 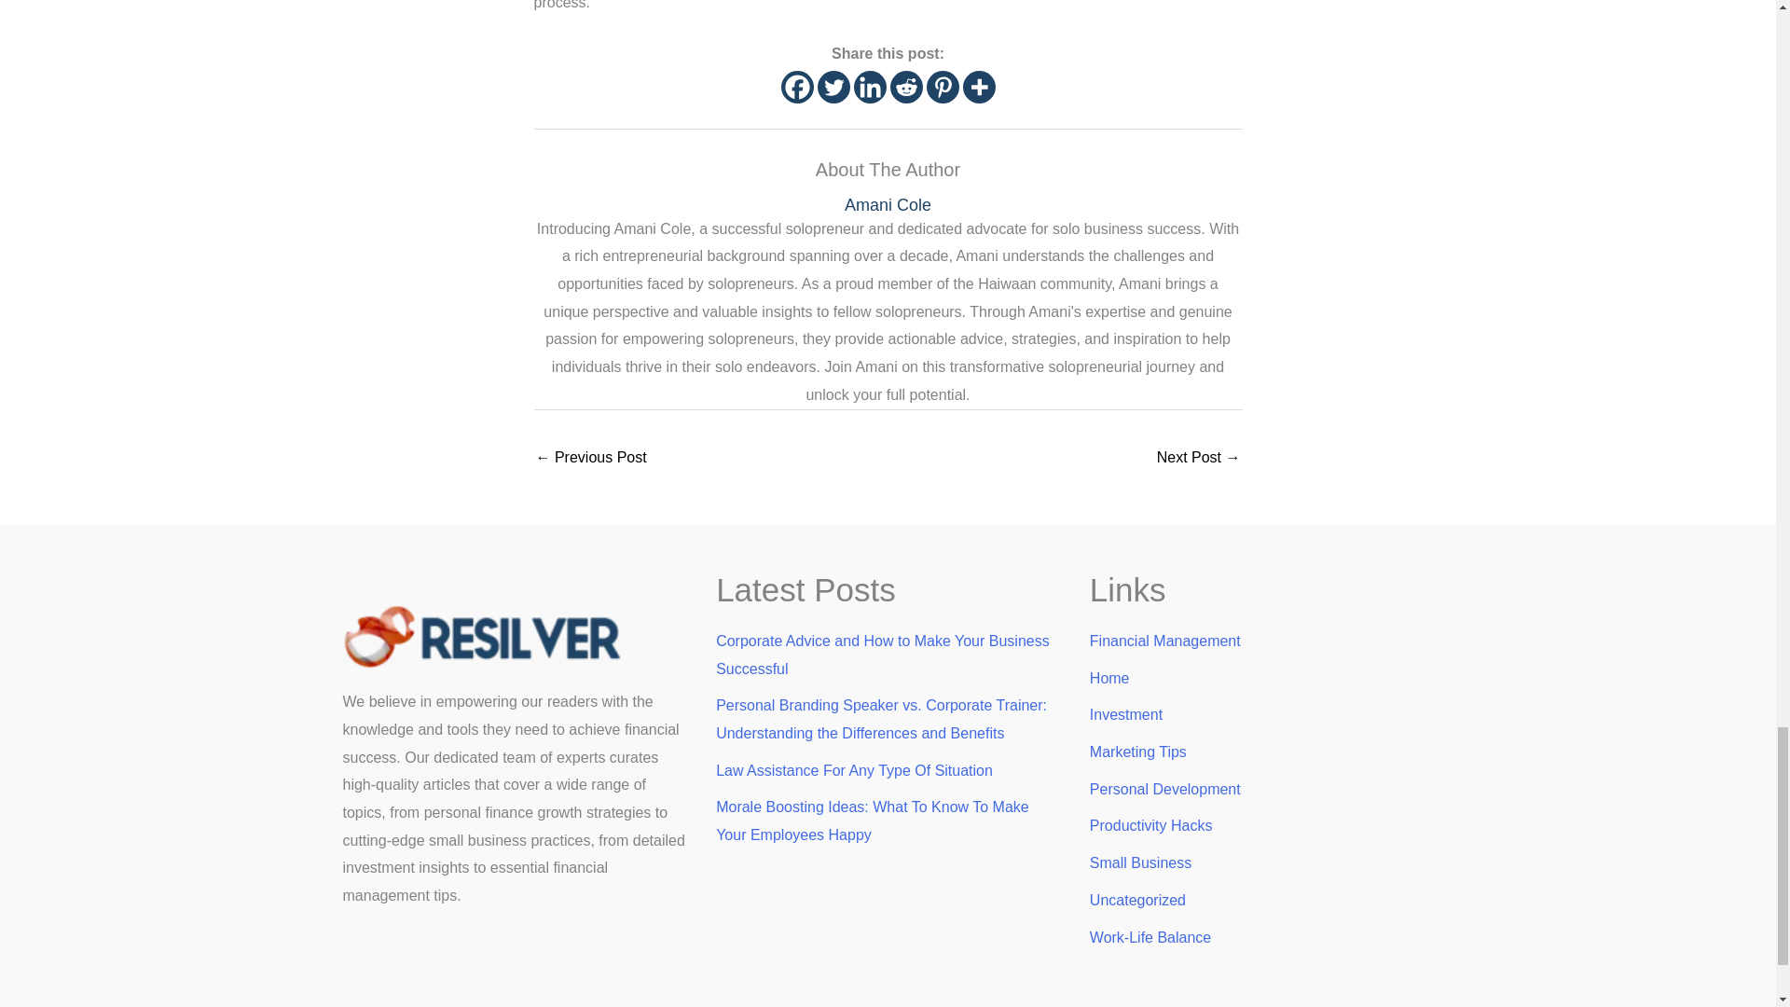 What do you see at coordinates (943, 87) in the screenshot?
I see `Pinterest` at bounding box center [943, 87].